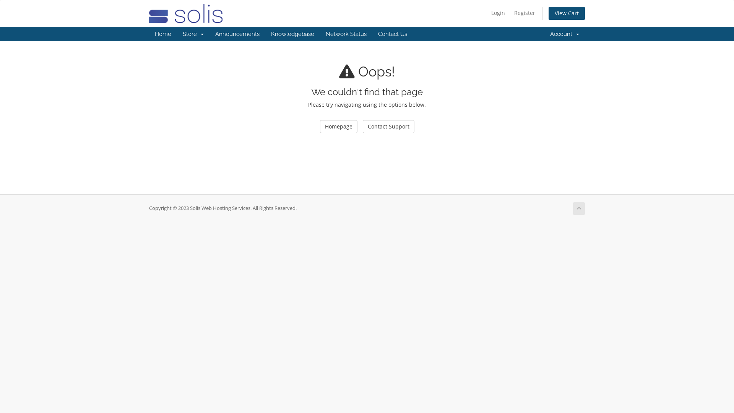  I want to click on Home, so click(163, 34).